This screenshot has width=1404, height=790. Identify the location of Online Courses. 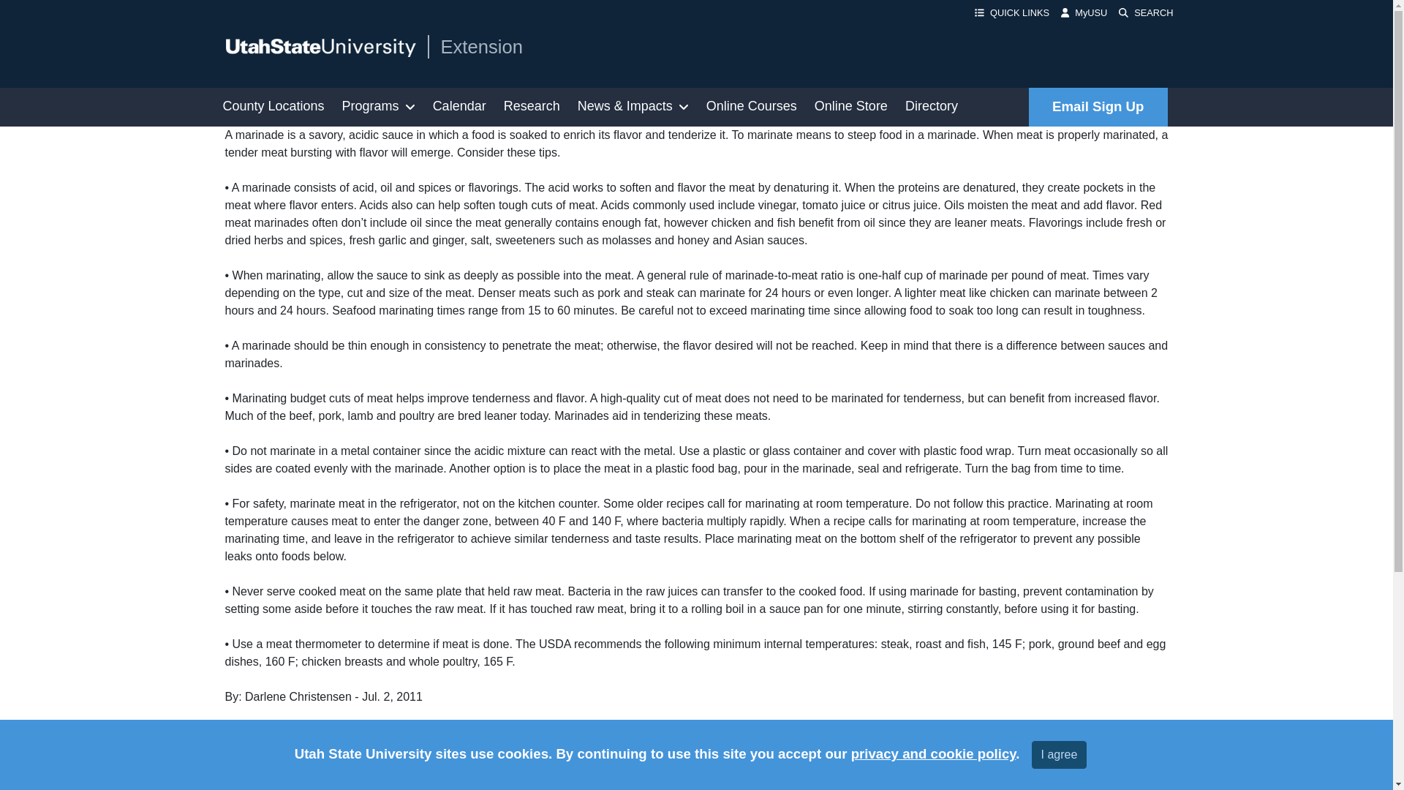
(752, 107).